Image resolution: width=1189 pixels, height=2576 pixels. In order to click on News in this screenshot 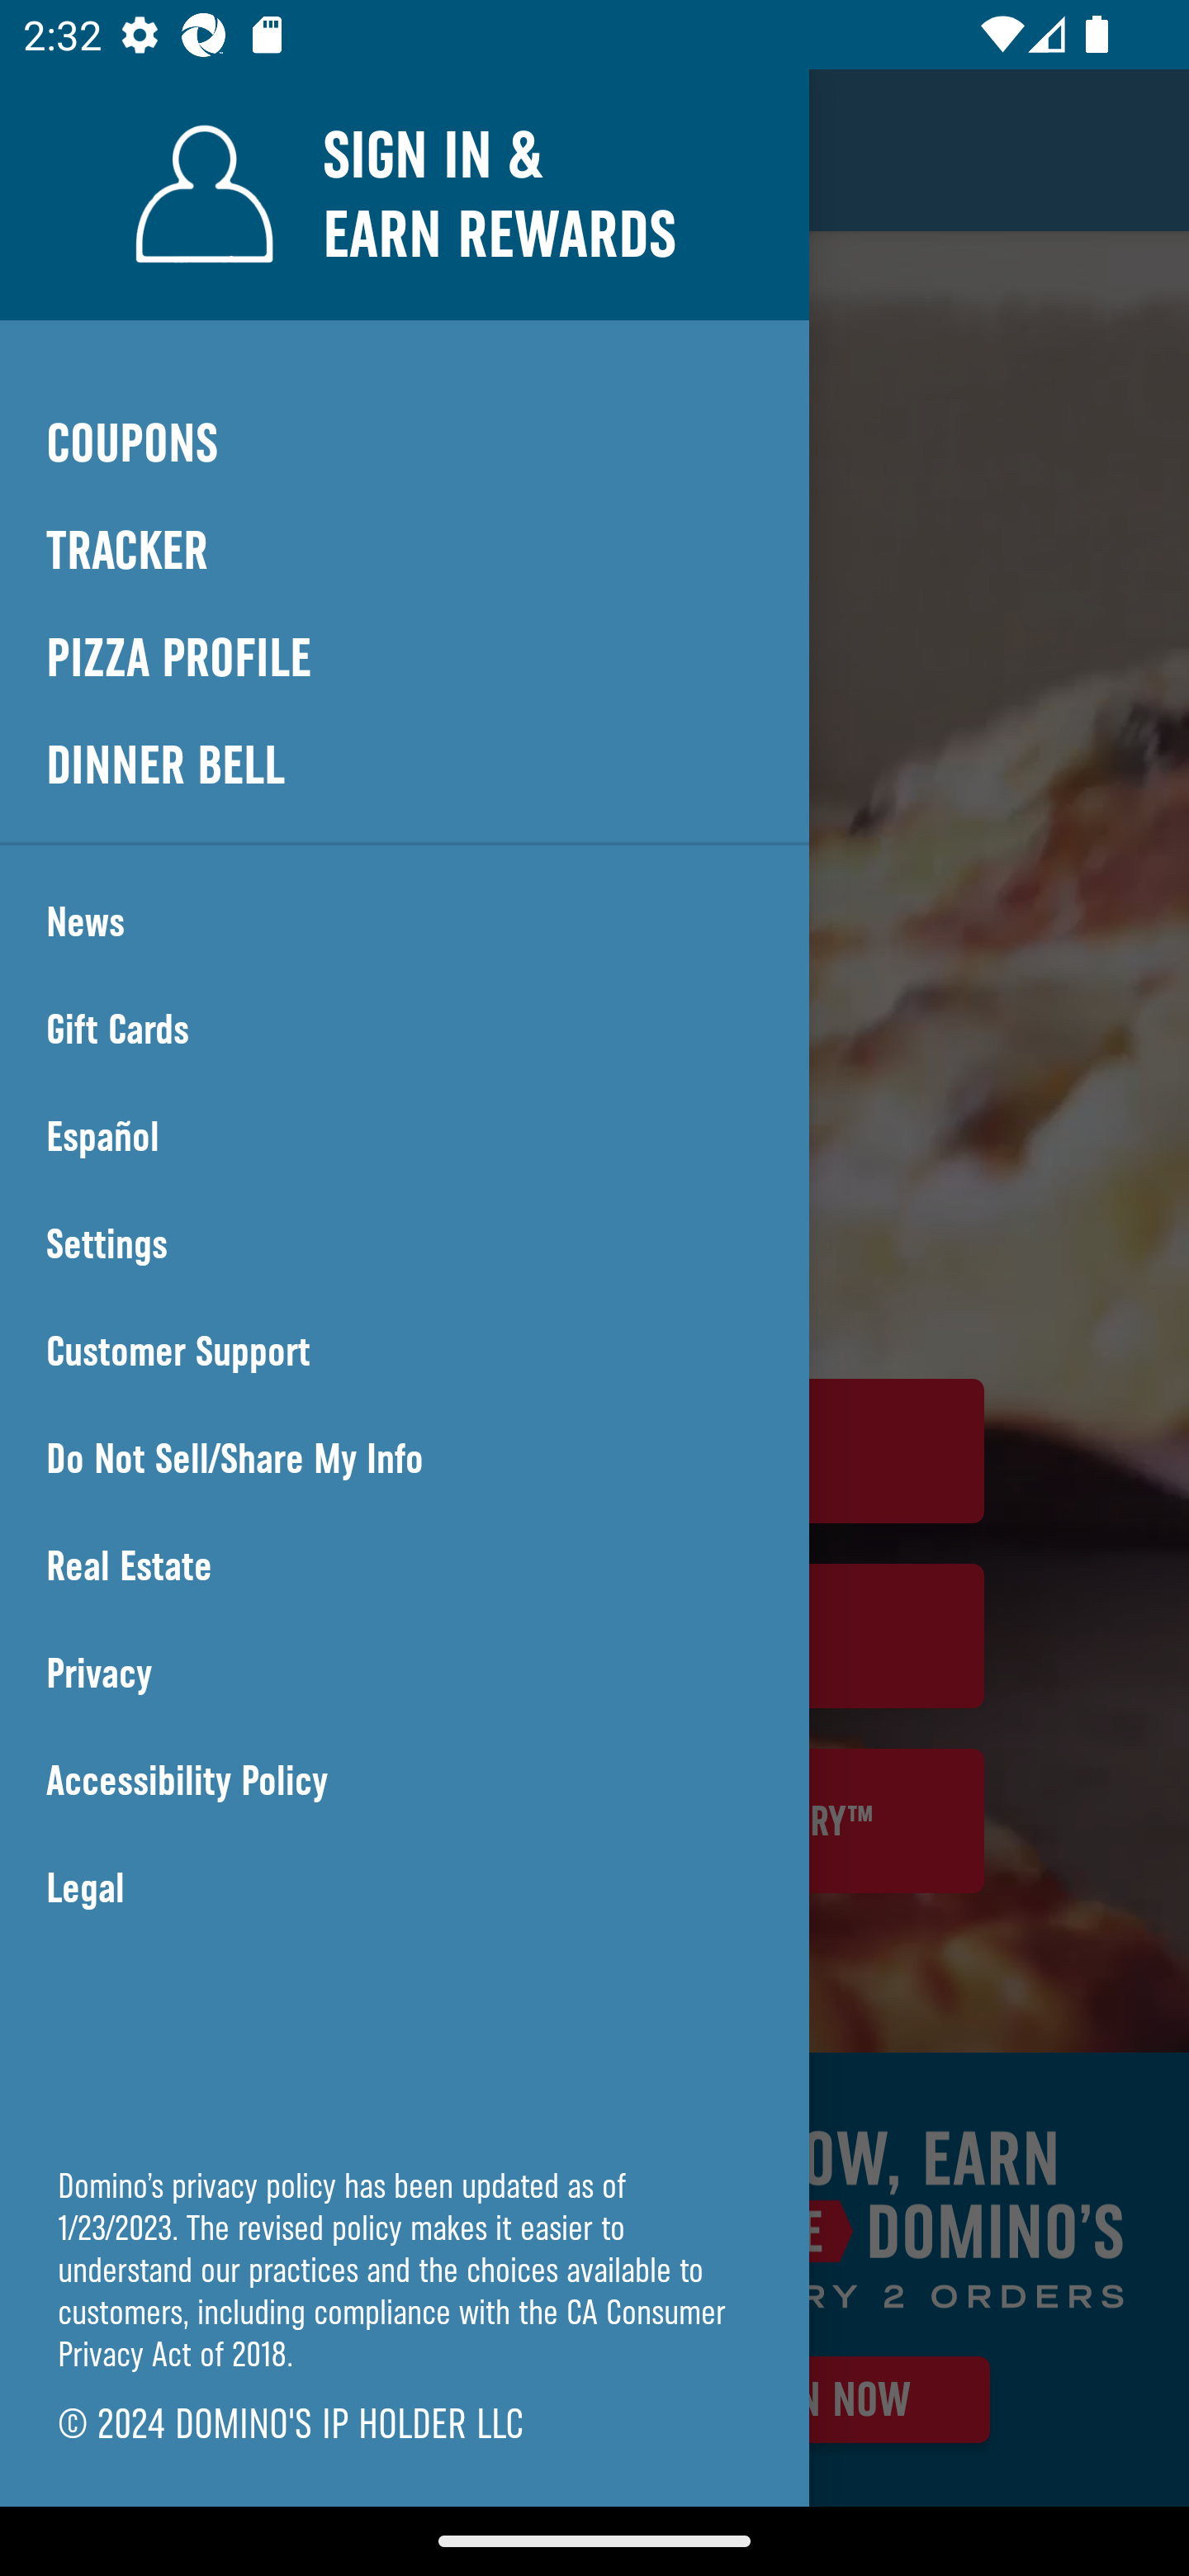, I will do `click(405, 921)`.